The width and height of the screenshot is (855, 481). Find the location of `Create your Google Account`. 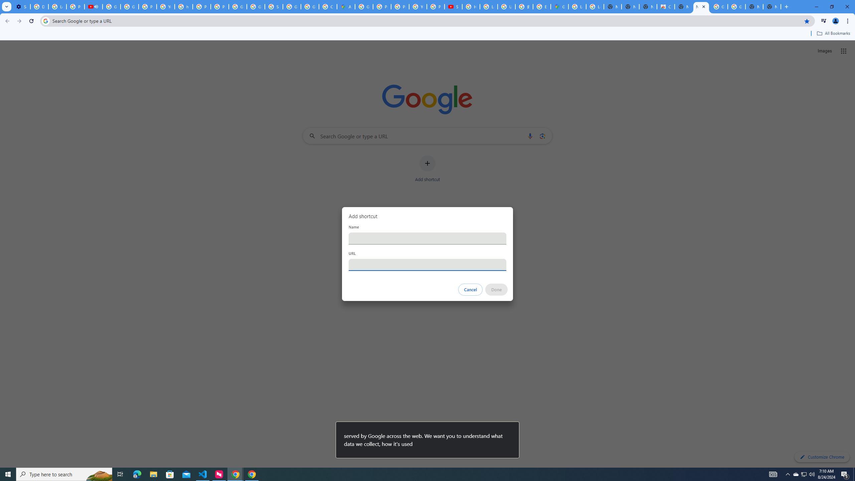

Create your Google Account is located at coordinates (328, 7).